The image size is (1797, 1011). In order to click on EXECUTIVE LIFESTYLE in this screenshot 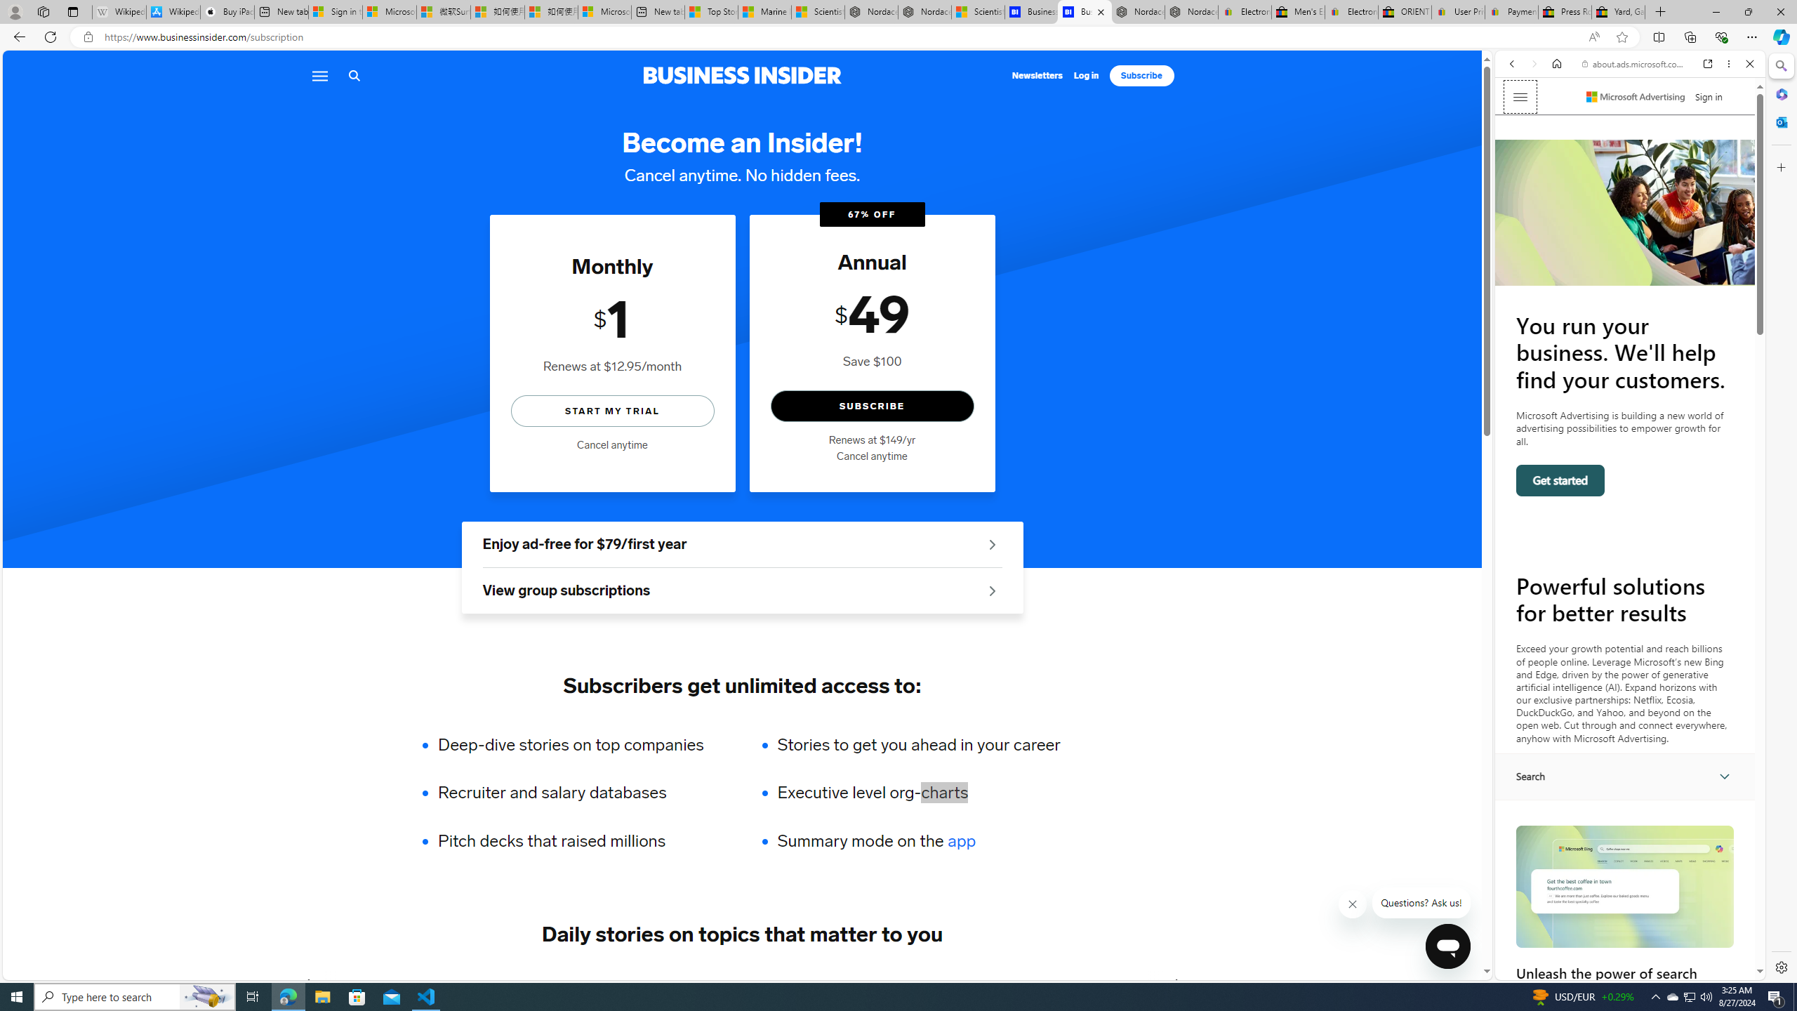, I will do `click(973, 983)`.